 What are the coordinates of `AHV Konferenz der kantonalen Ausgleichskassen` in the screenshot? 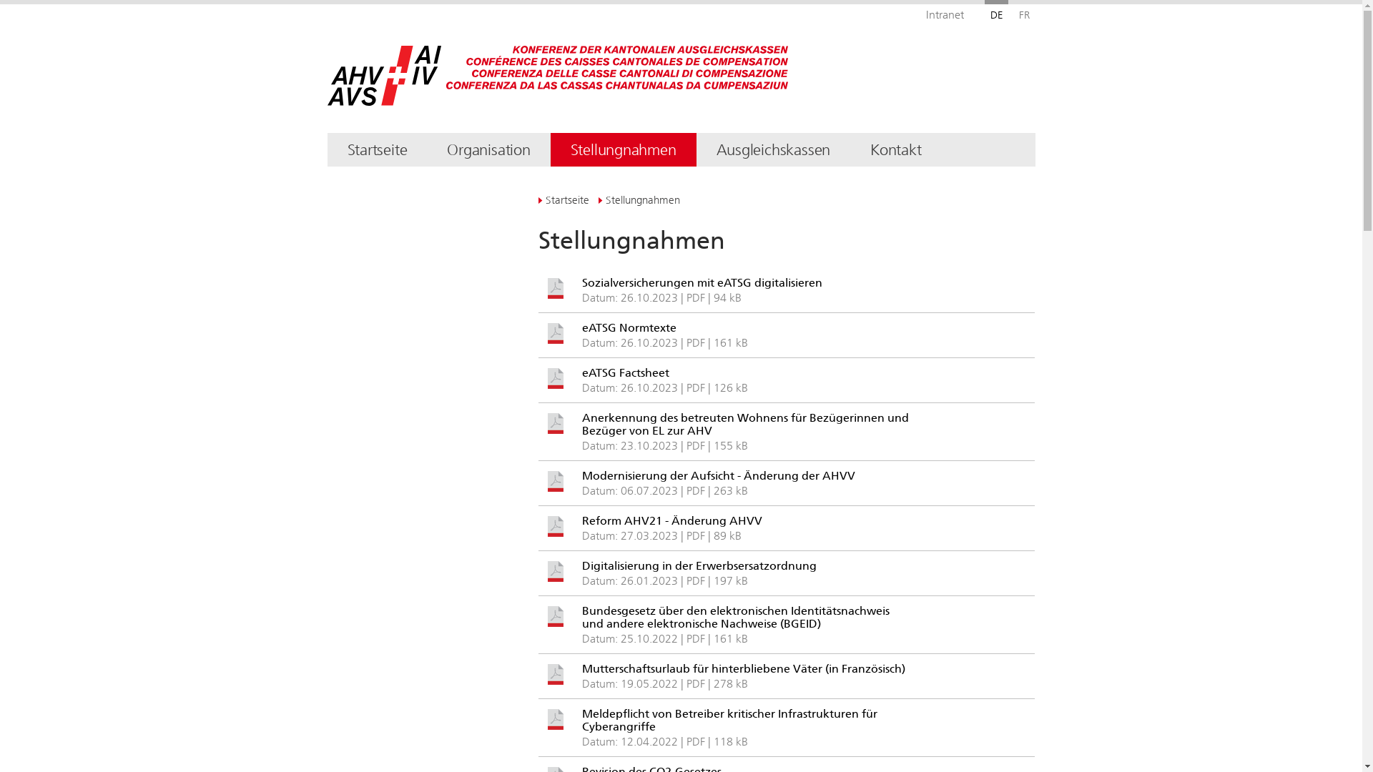 It's located at (385, 76).